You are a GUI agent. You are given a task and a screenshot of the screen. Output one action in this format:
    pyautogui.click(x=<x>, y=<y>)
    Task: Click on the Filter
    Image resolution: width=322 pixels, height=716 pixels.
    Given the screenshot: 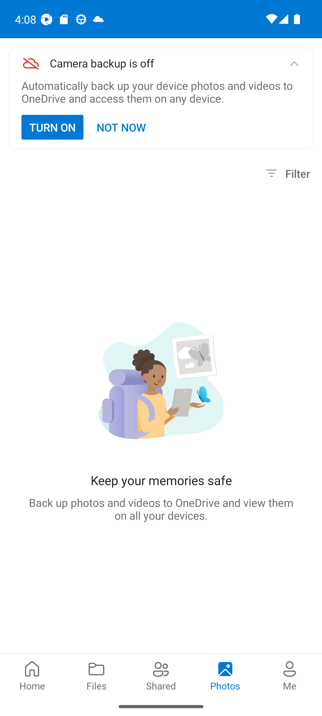 What is the action you would take?
    pyautogui.click(x=287, y=174)
    